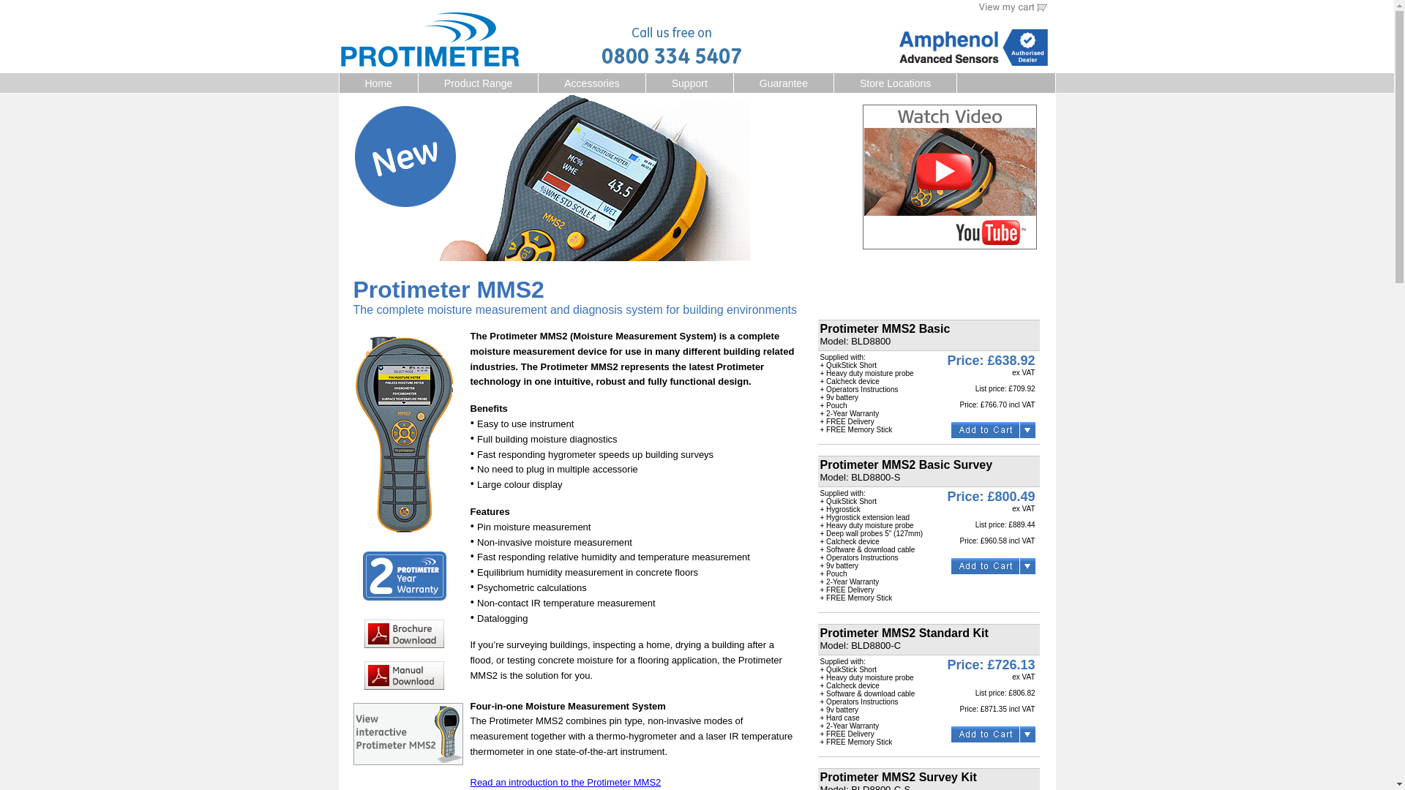  Describe the element at coordinates (407, 761) in the screenshot. I see `Interactive 3D demo of the Protimeter MMS2` at that location.